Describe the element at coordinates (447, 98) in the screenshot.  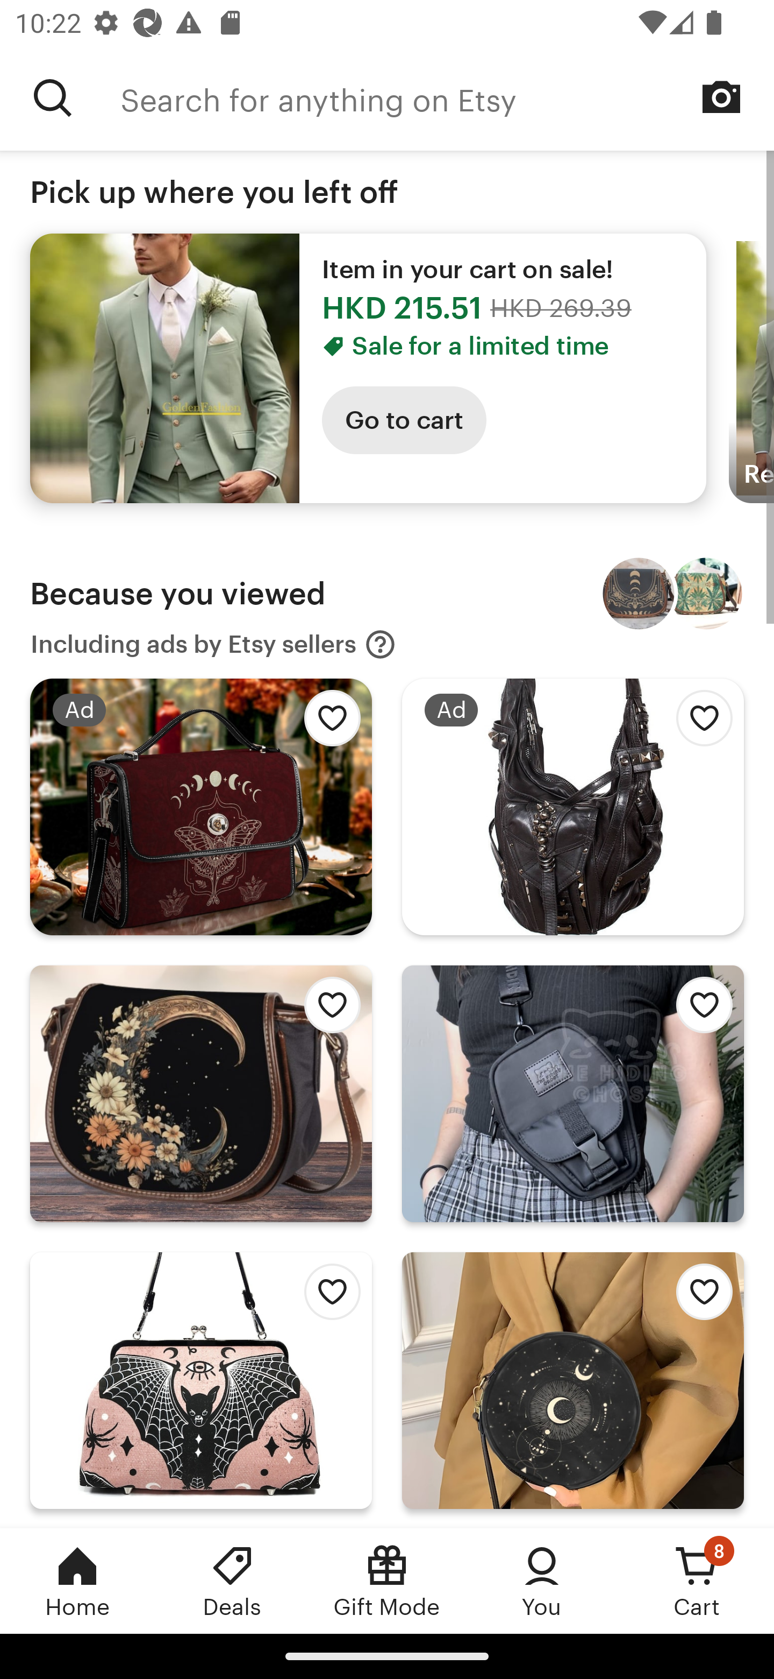
I see `Search for anything on Etsy` at that location.